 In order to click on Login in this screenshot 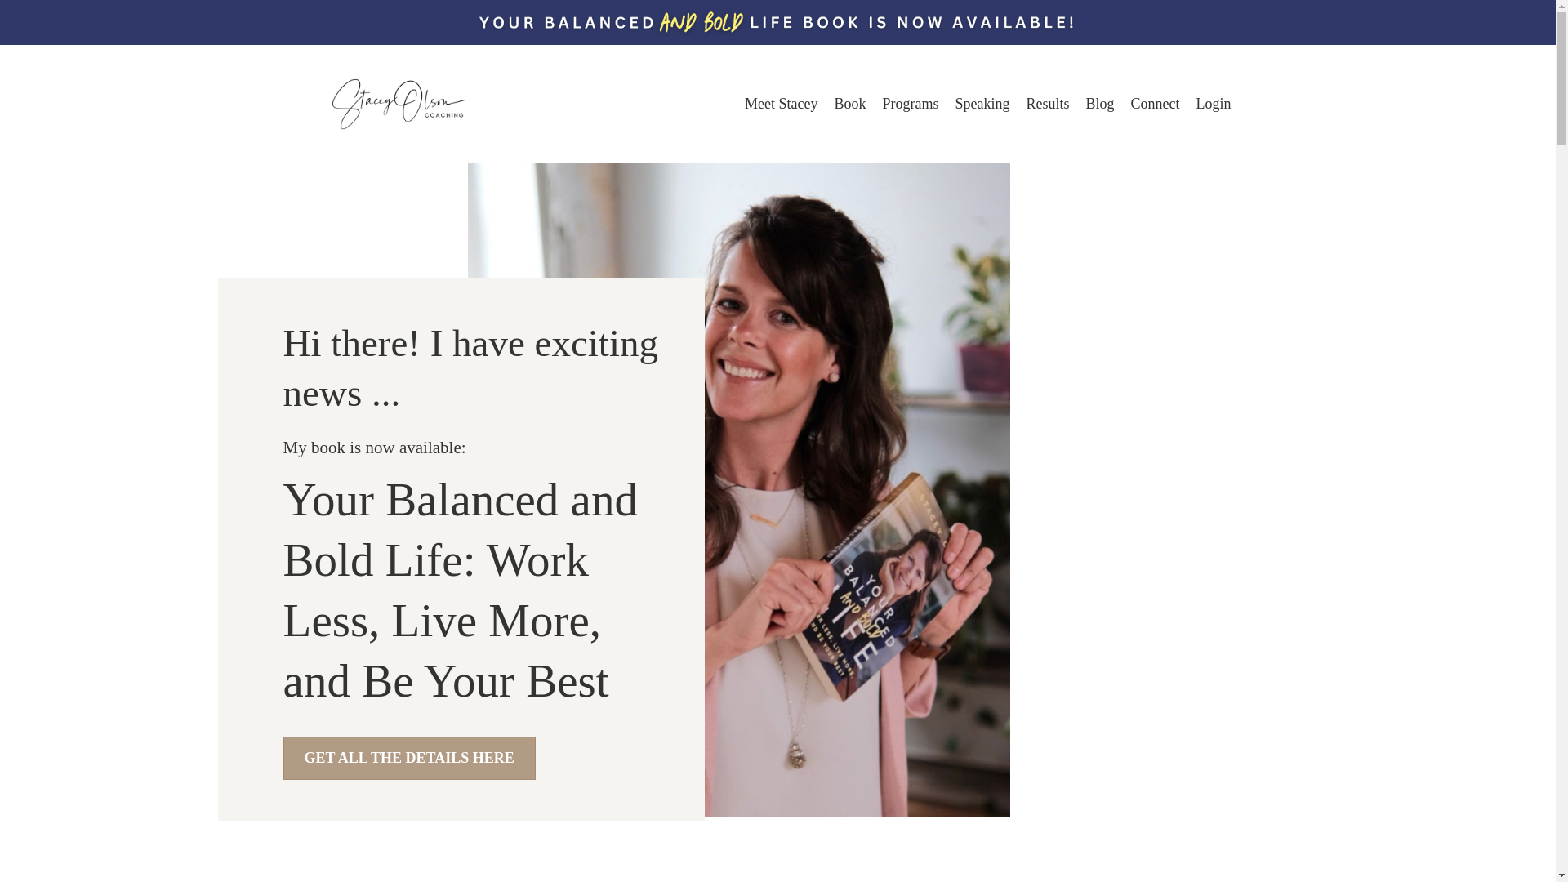, I will do `click(1212, 104)`.